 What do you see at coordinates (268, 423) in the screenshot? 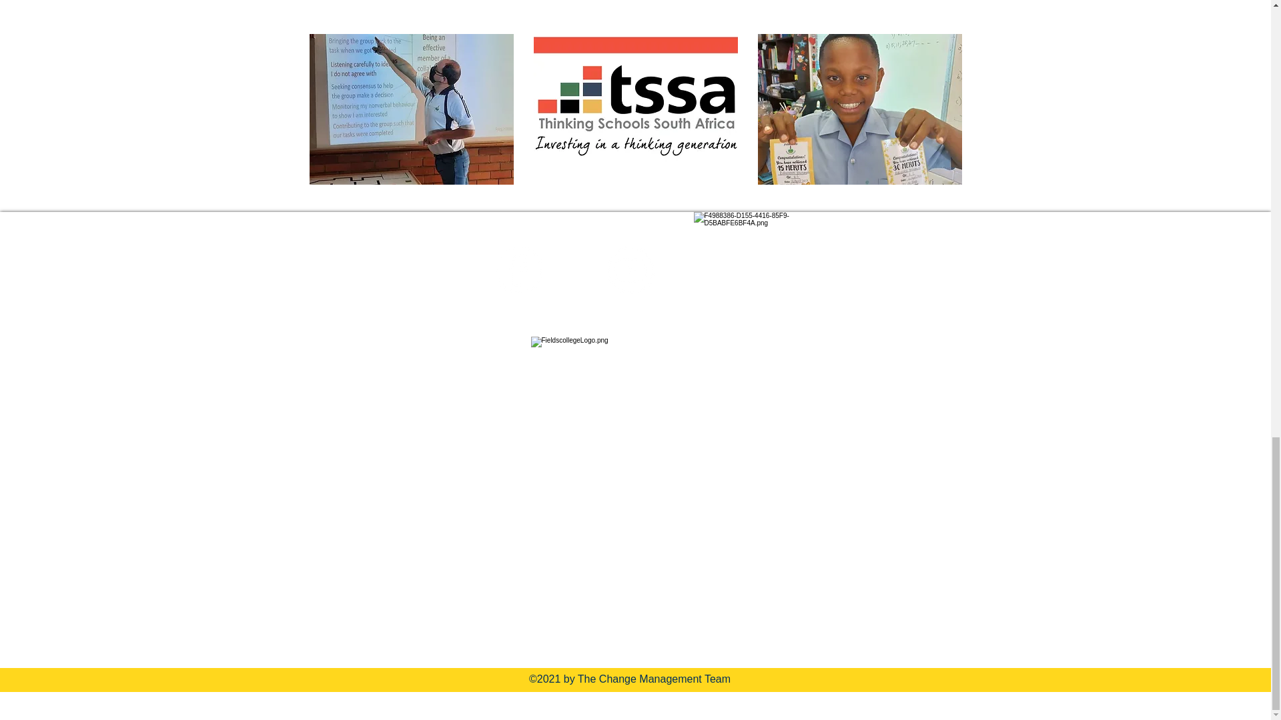
I see `Primary School` at bounding box center [268, 423].